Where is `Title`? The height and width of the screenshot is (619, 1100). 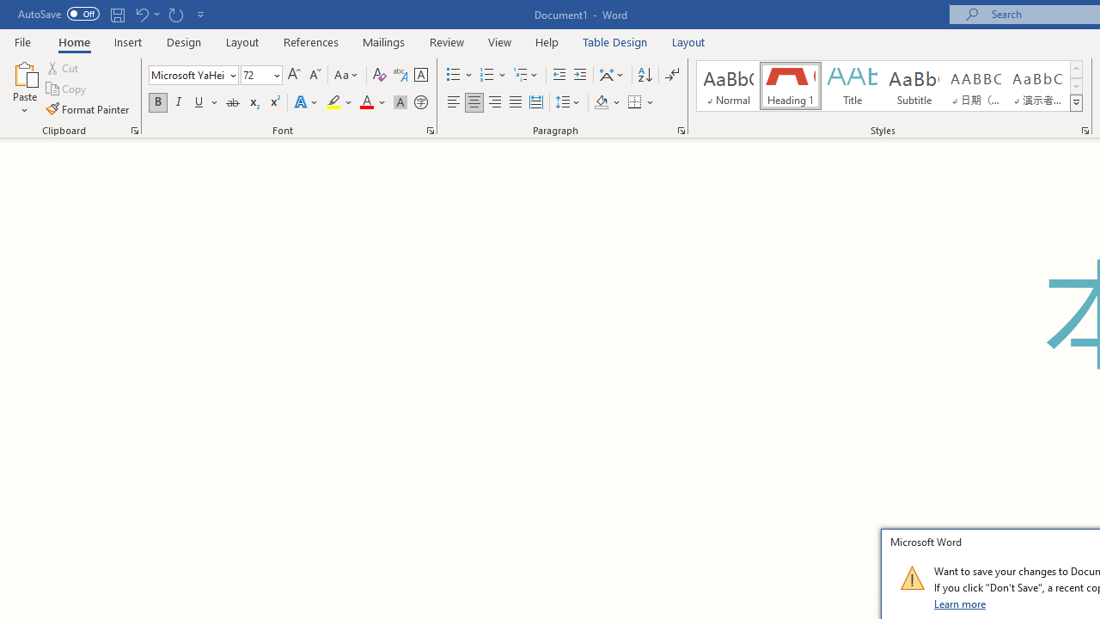
Title is located at coordinates (852, 86).